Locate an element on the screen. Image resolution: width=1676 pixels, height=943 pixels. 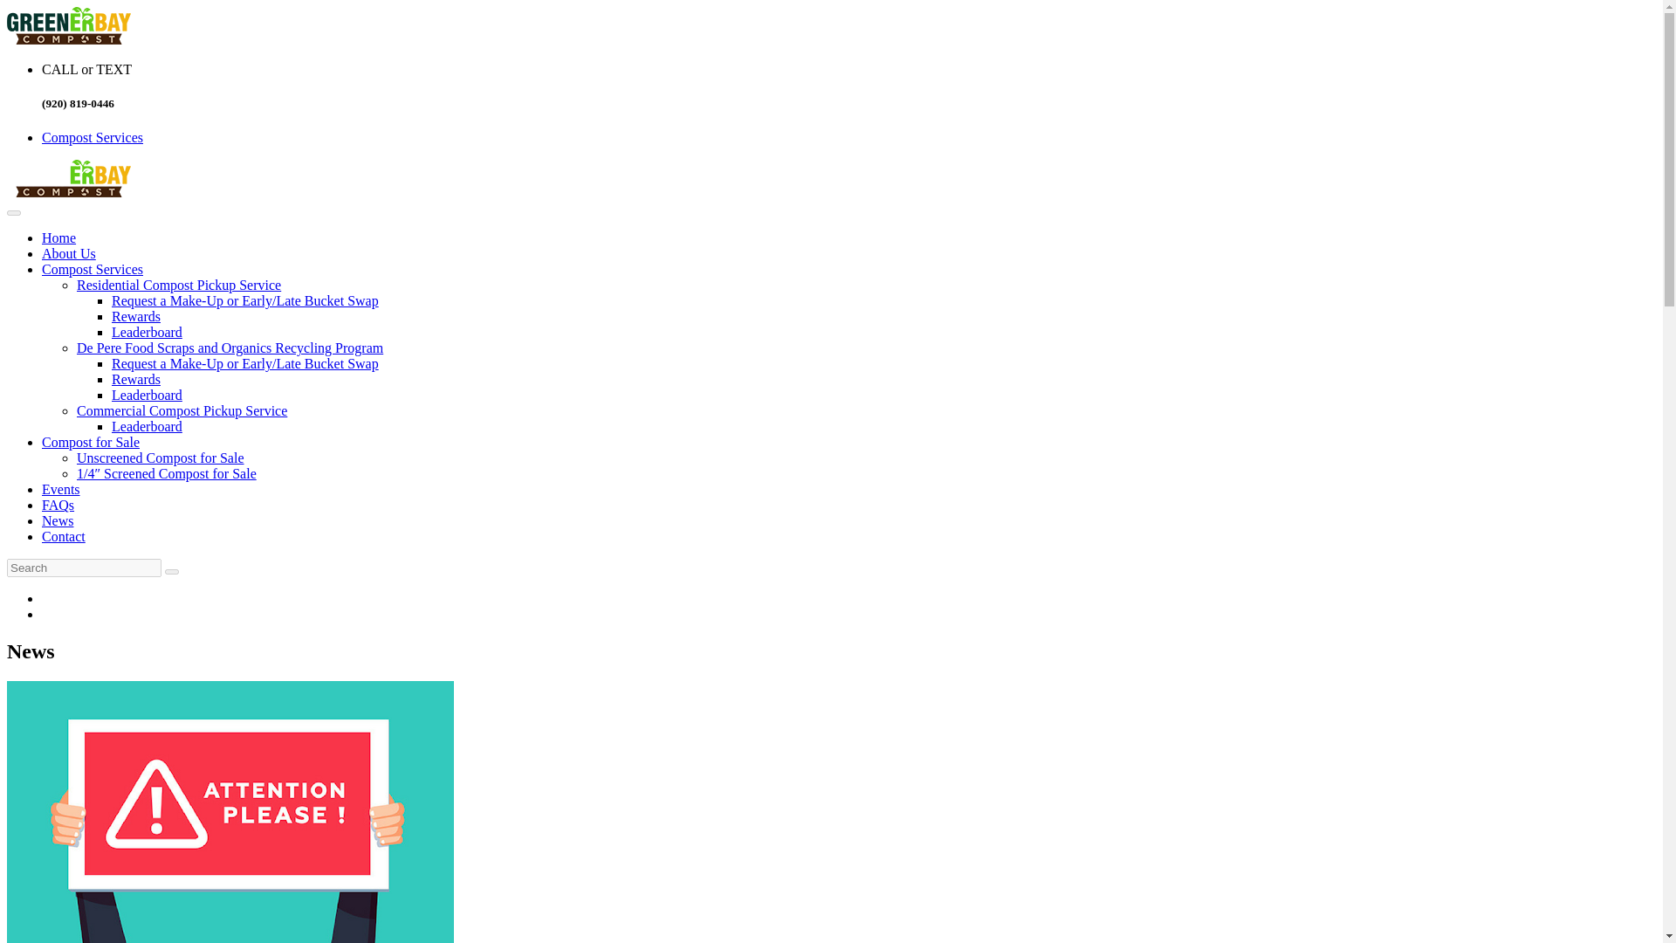
Rewards is located at coordinates (136, 316).